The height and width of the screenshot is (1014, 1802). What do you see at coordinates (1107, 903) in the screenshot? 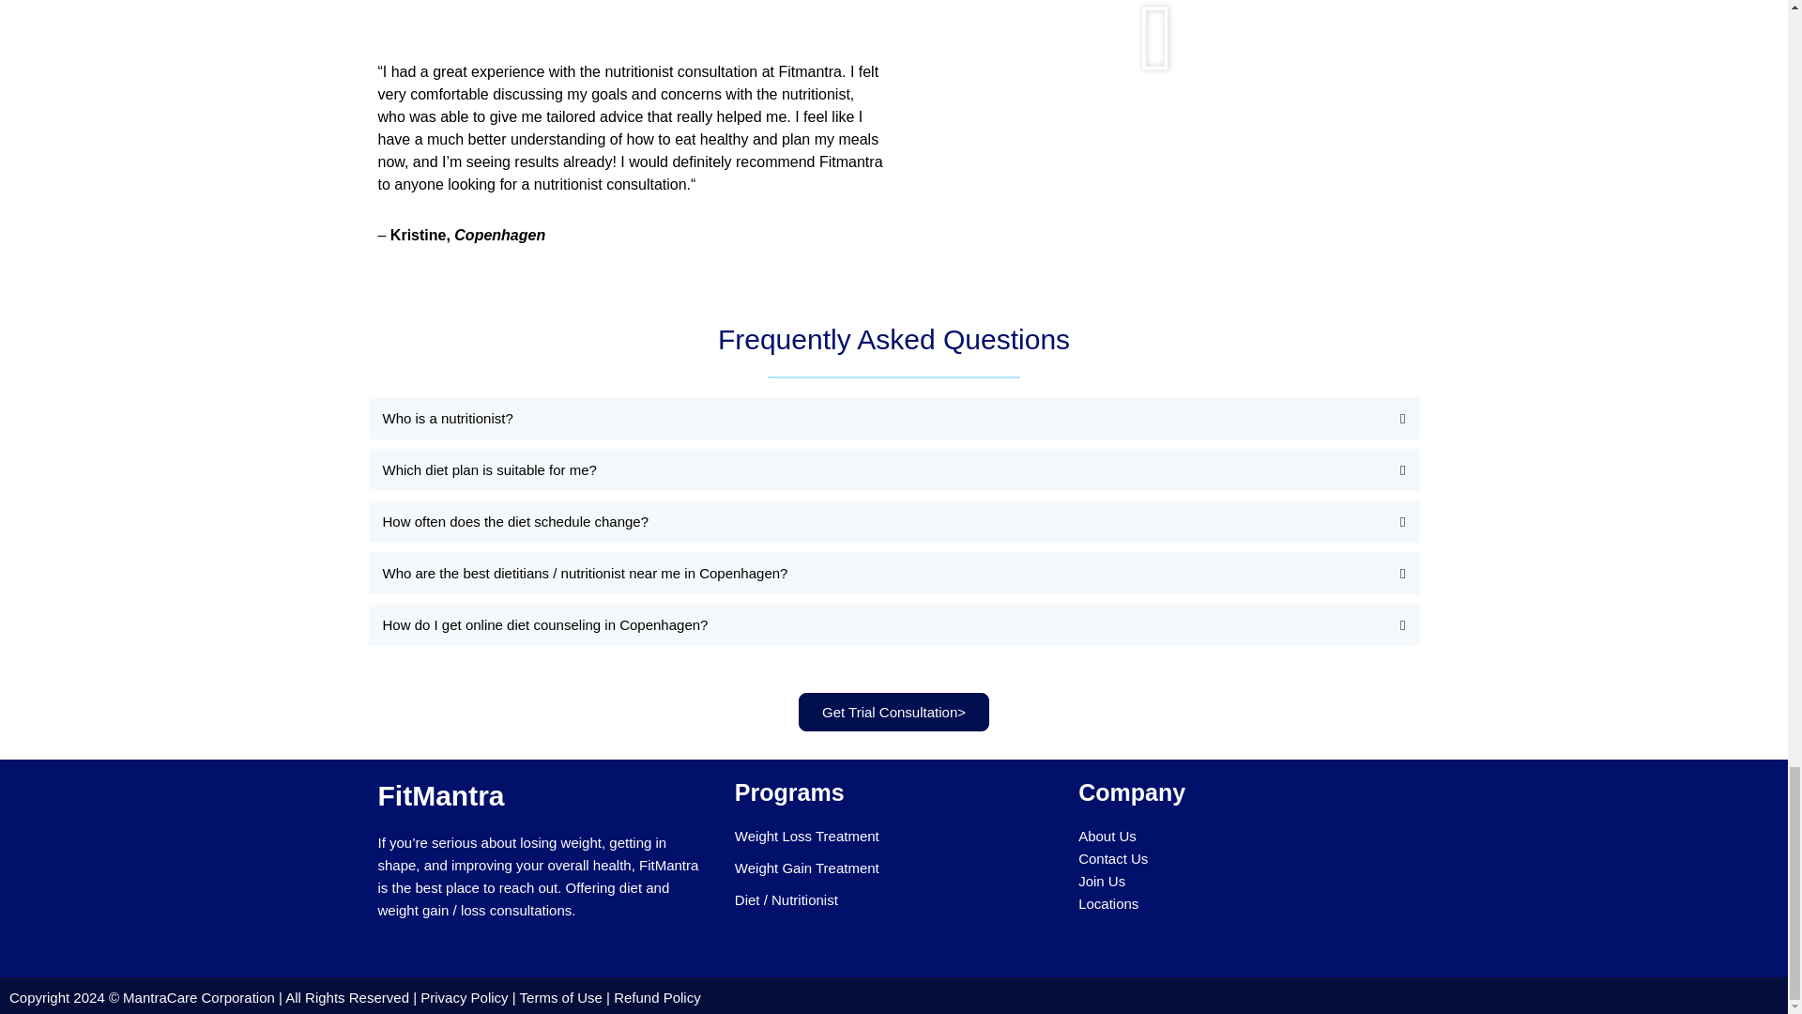
I see `Locations` at bounding box center [1107, 903].